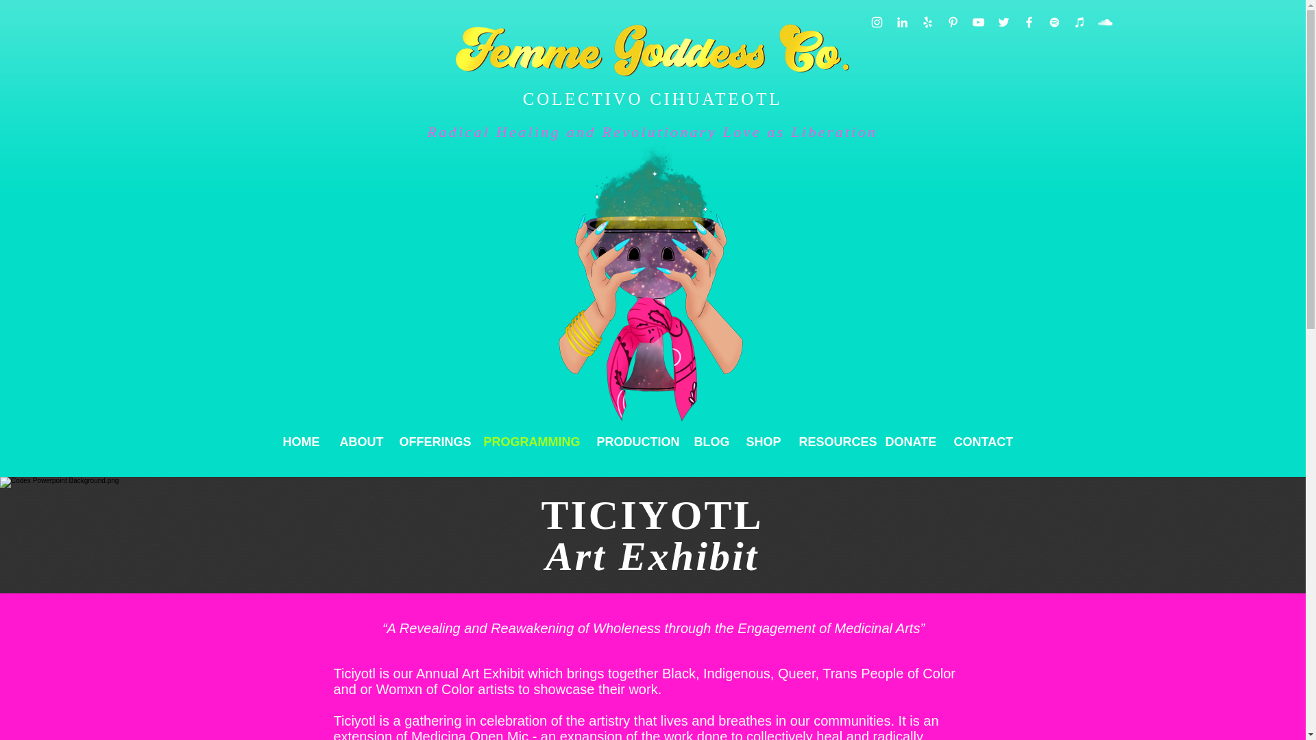  I want to click on COLECTIVO CIHUATEOTL, so click(652, 99).